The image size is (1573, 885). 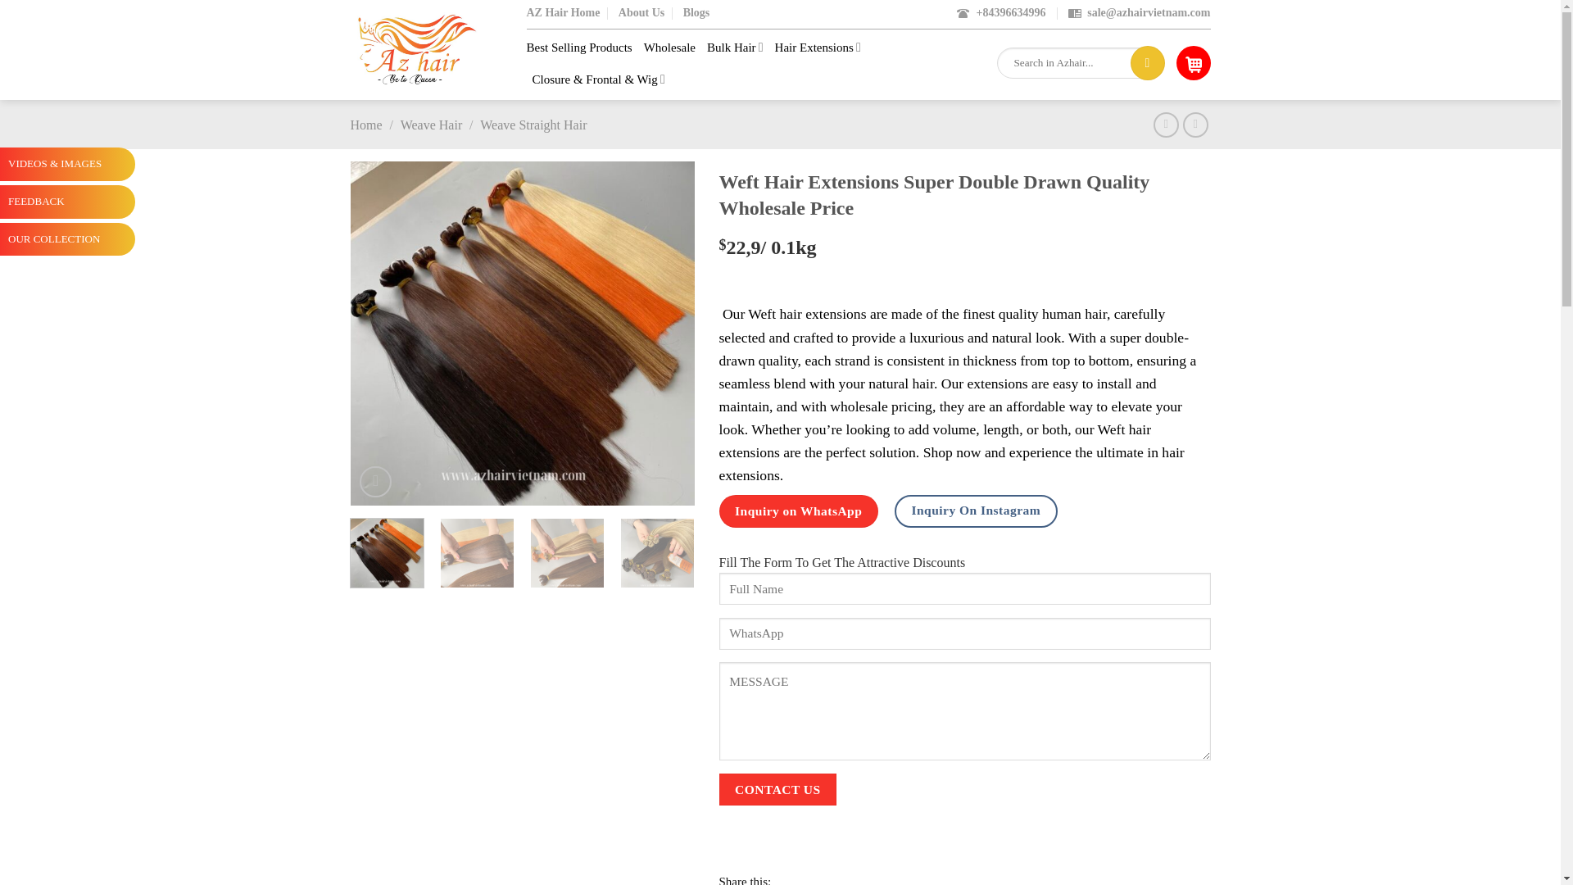 I want to click on Contact US, so click(x=777, y=788).